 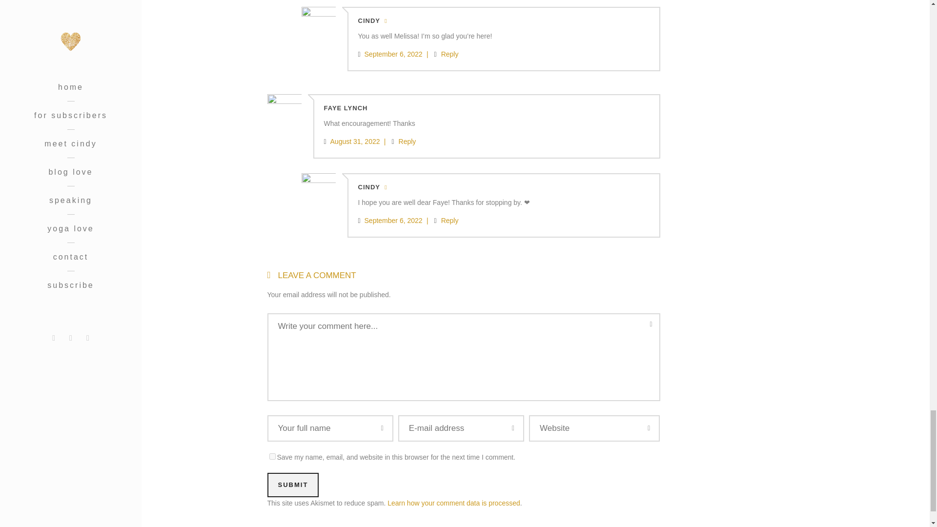 What do you see at coordinates (272, 456) in the screenshot?
I see `yes` at bounding box center [272, 456].